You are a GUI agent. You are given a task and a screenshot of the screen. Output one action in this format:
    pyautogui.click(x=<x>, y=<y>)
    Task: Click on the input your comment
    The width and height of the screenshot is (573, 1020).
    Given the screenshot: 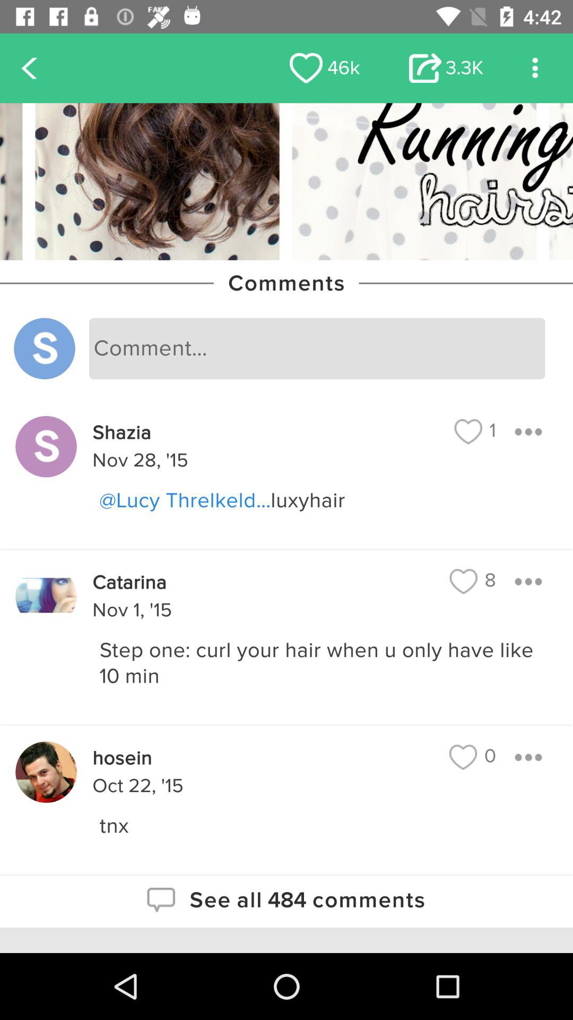 What is the action you would take?
    pyautogui.click(x=317, y=348)
    